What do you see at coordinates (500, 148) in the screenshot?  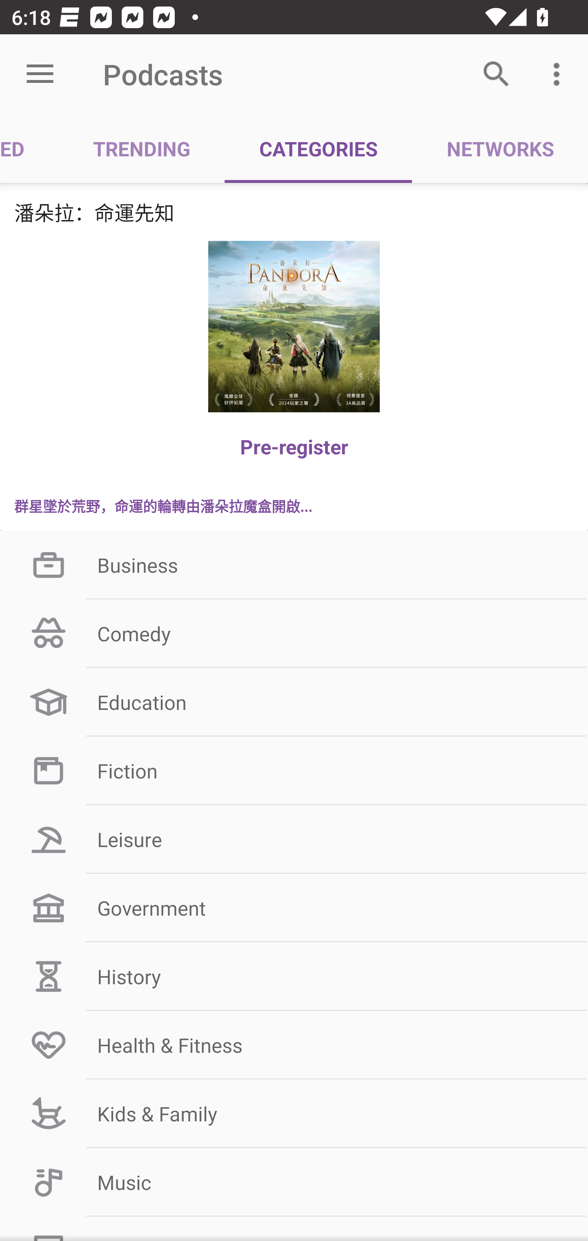 I see `NETWORKS` at bounding box center [500, 148].